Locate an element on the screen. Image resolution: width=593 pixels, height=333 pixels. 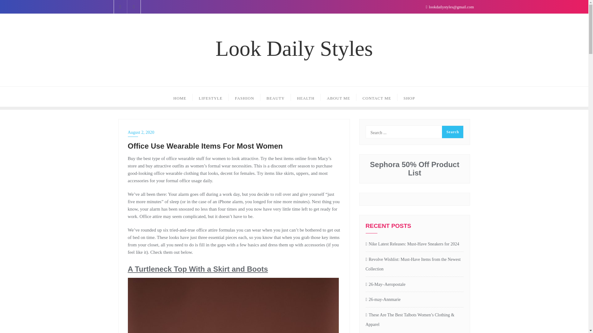
August 2, 2020 is located at coordinates (234, 132).